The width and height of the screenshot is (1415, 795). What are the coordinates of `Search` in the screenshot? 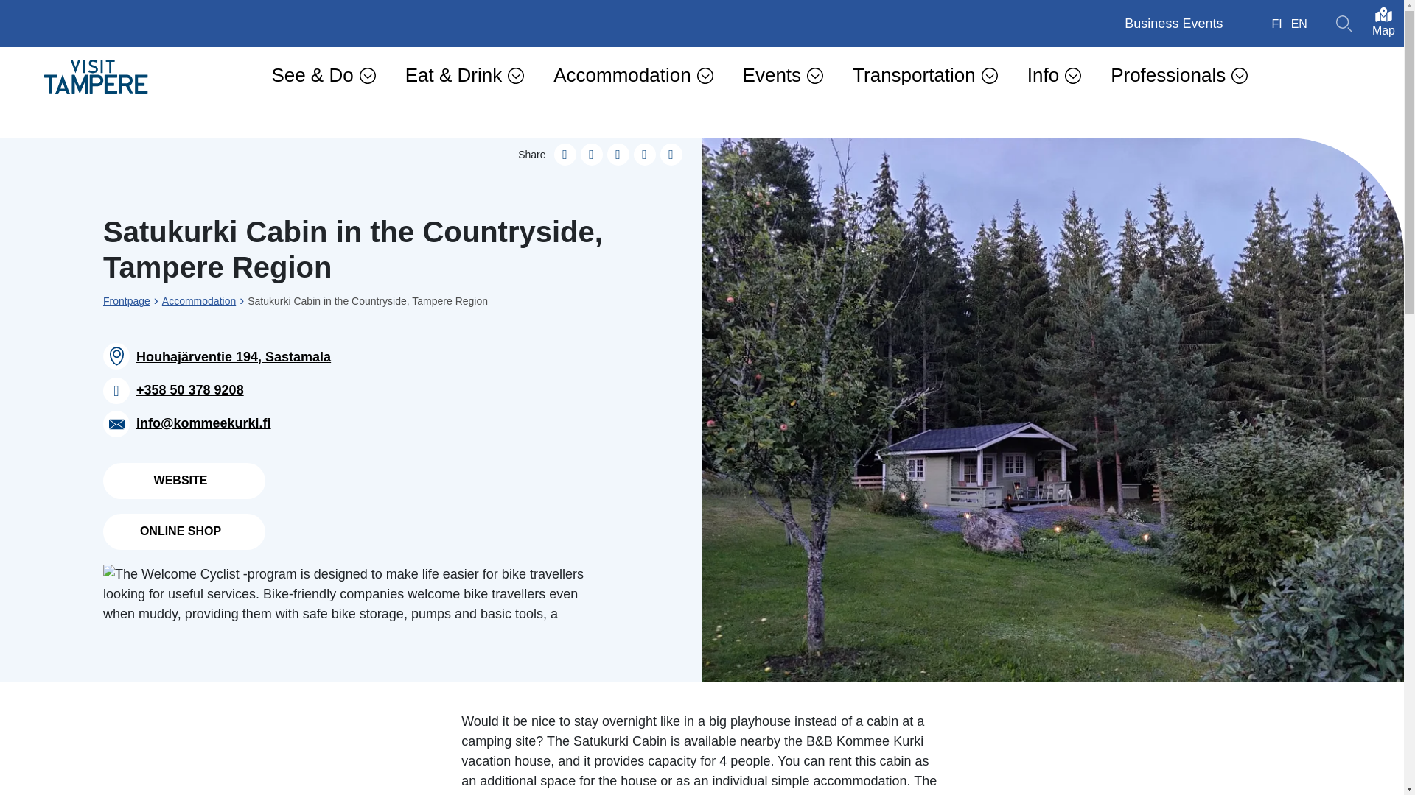 It's located at (1344, 24).